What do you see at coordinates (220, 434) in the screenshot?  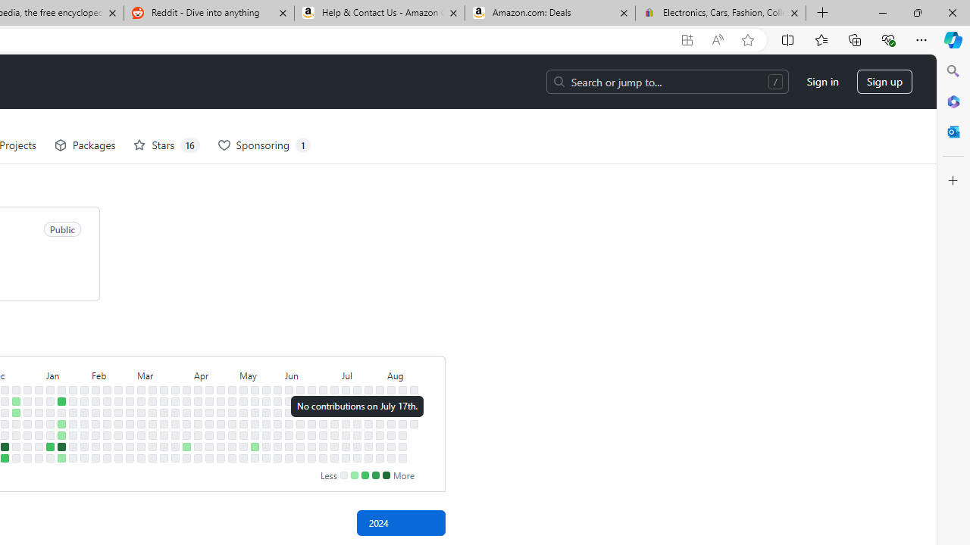 I see `No contributions on April 25th.` at bounding box center [220, 434].